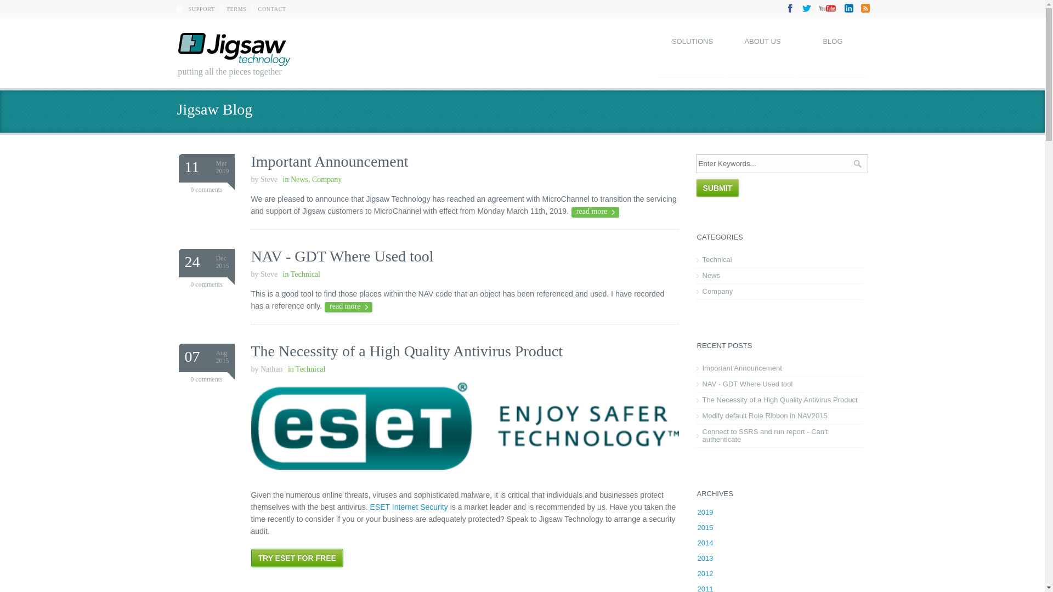 The width and height of the screenshot is (1053, 592). Describe the element at coordinates (779, 384) in the screenshot. I see `NAV - GDT Where Used tool` at that location.